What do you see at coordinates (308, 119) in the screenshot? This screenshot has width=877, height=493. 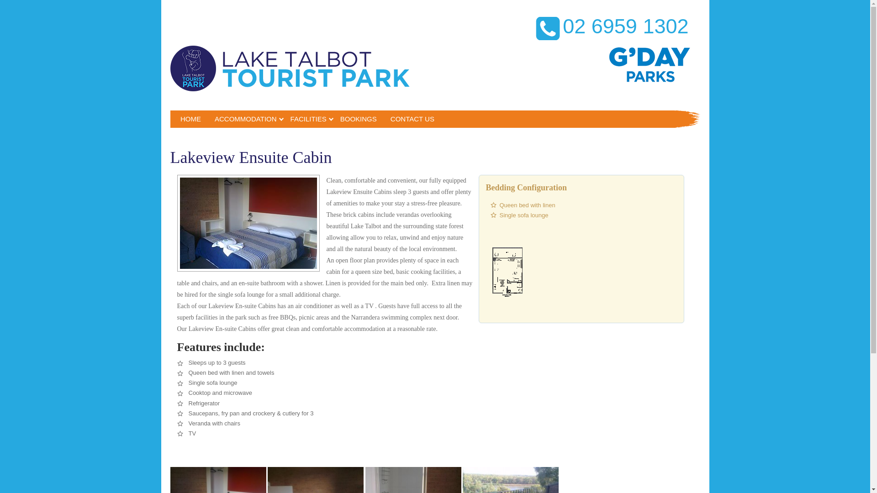 I see `FACILITIES` at bounding box center [308, 119].